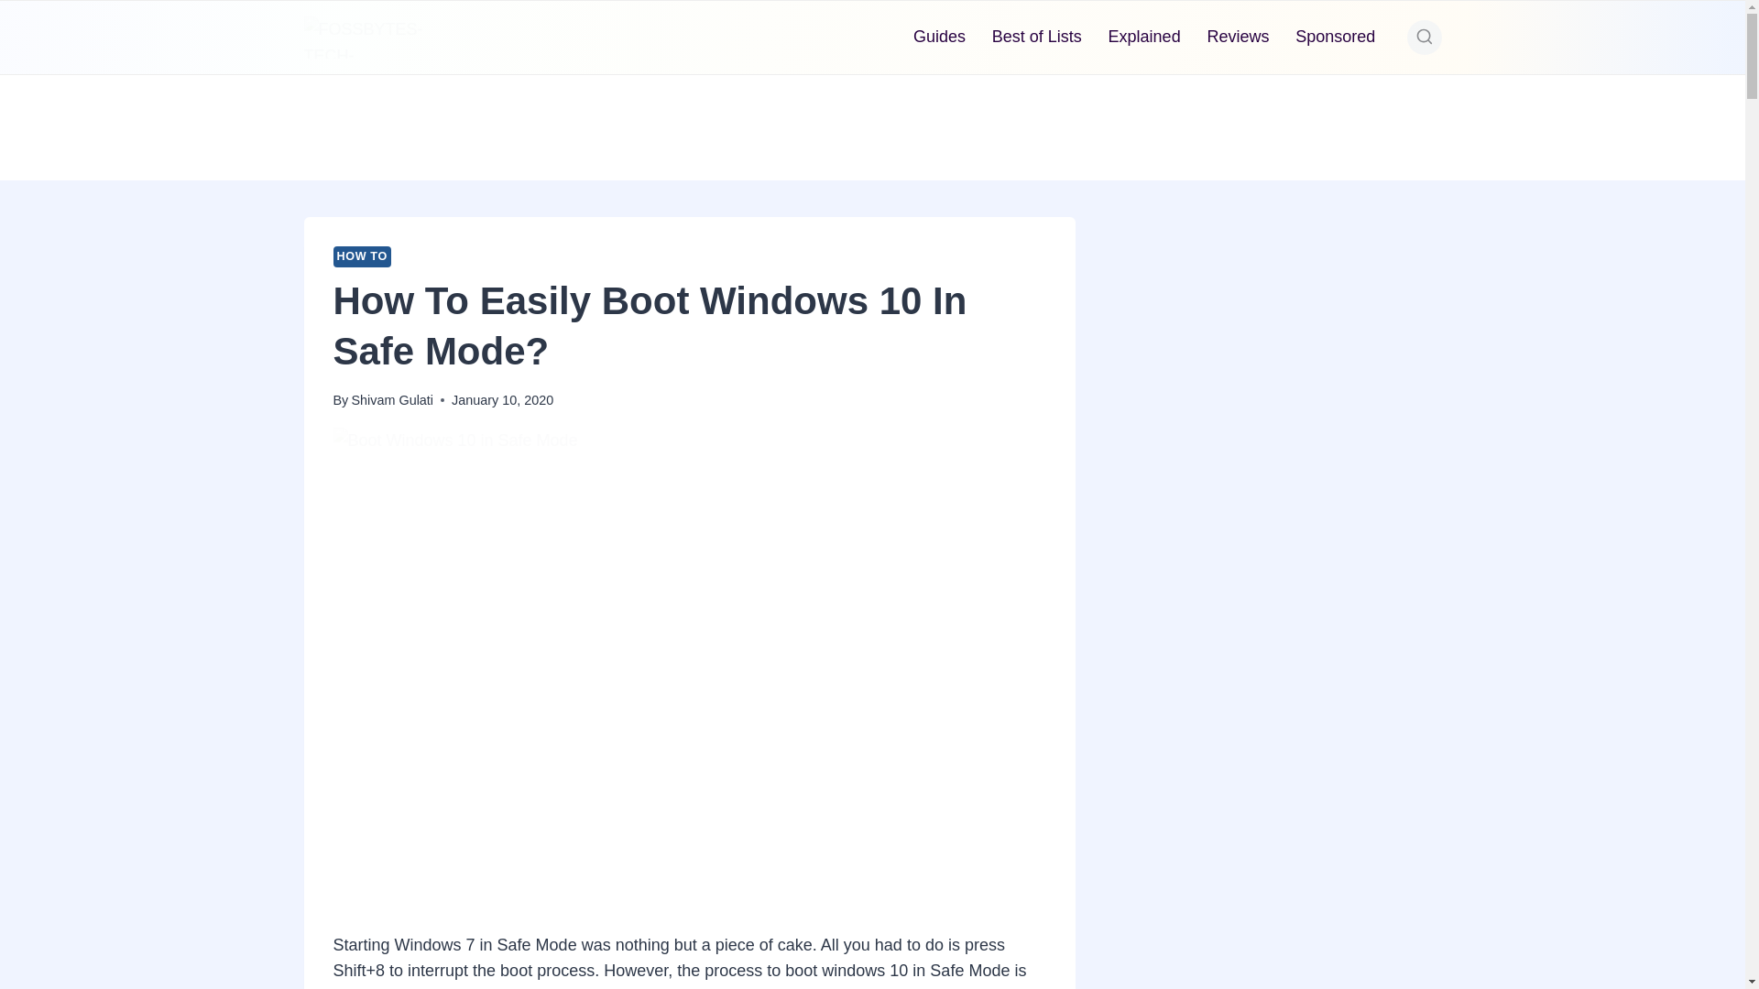  I want to click on Explained, so click(1143, 37).